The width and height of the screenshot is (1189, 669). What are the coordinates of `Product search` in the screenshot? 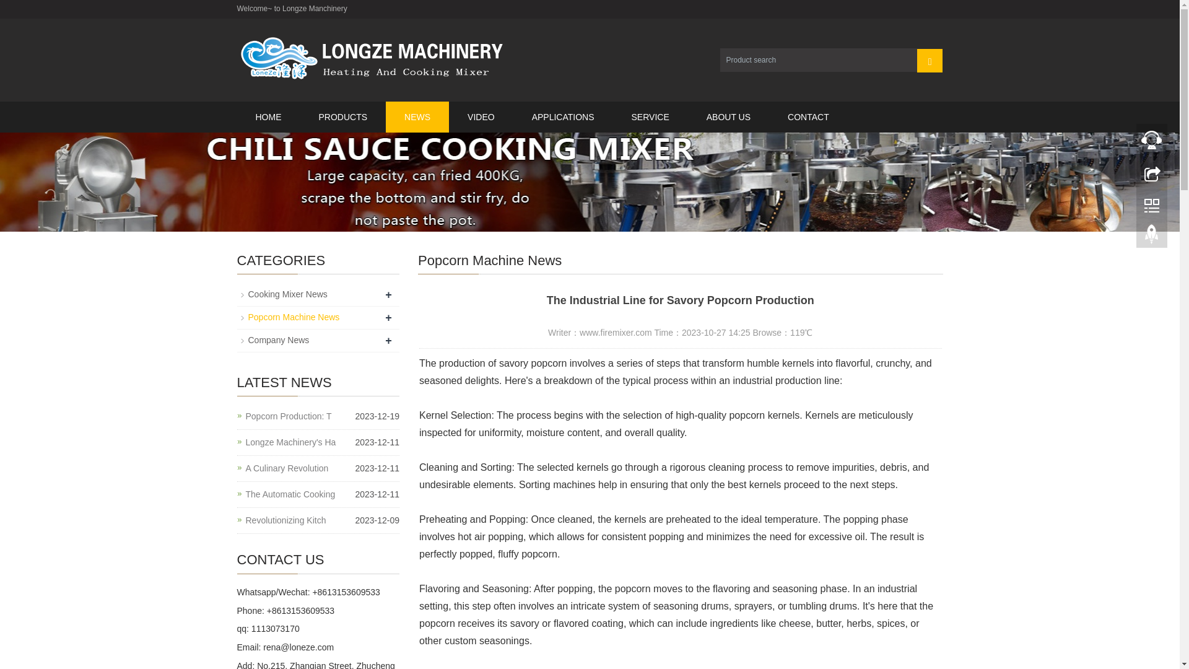 It's located at (930, 59).